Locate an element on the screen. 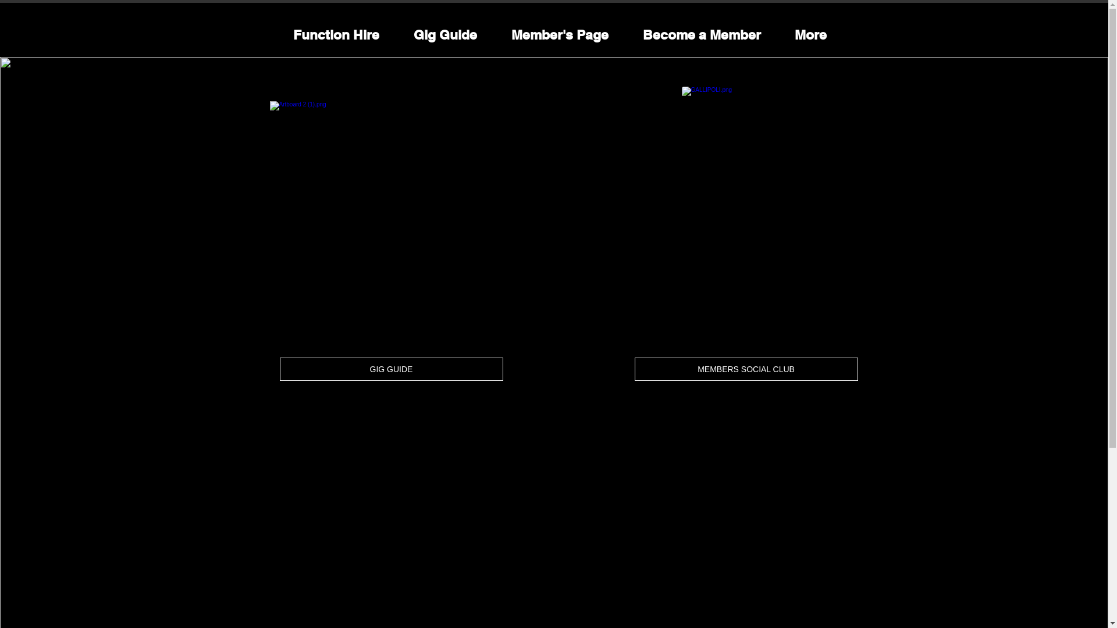 This screenshot has height=628, width=1117. GIG GUIDE is located at coordinates (391, 369).